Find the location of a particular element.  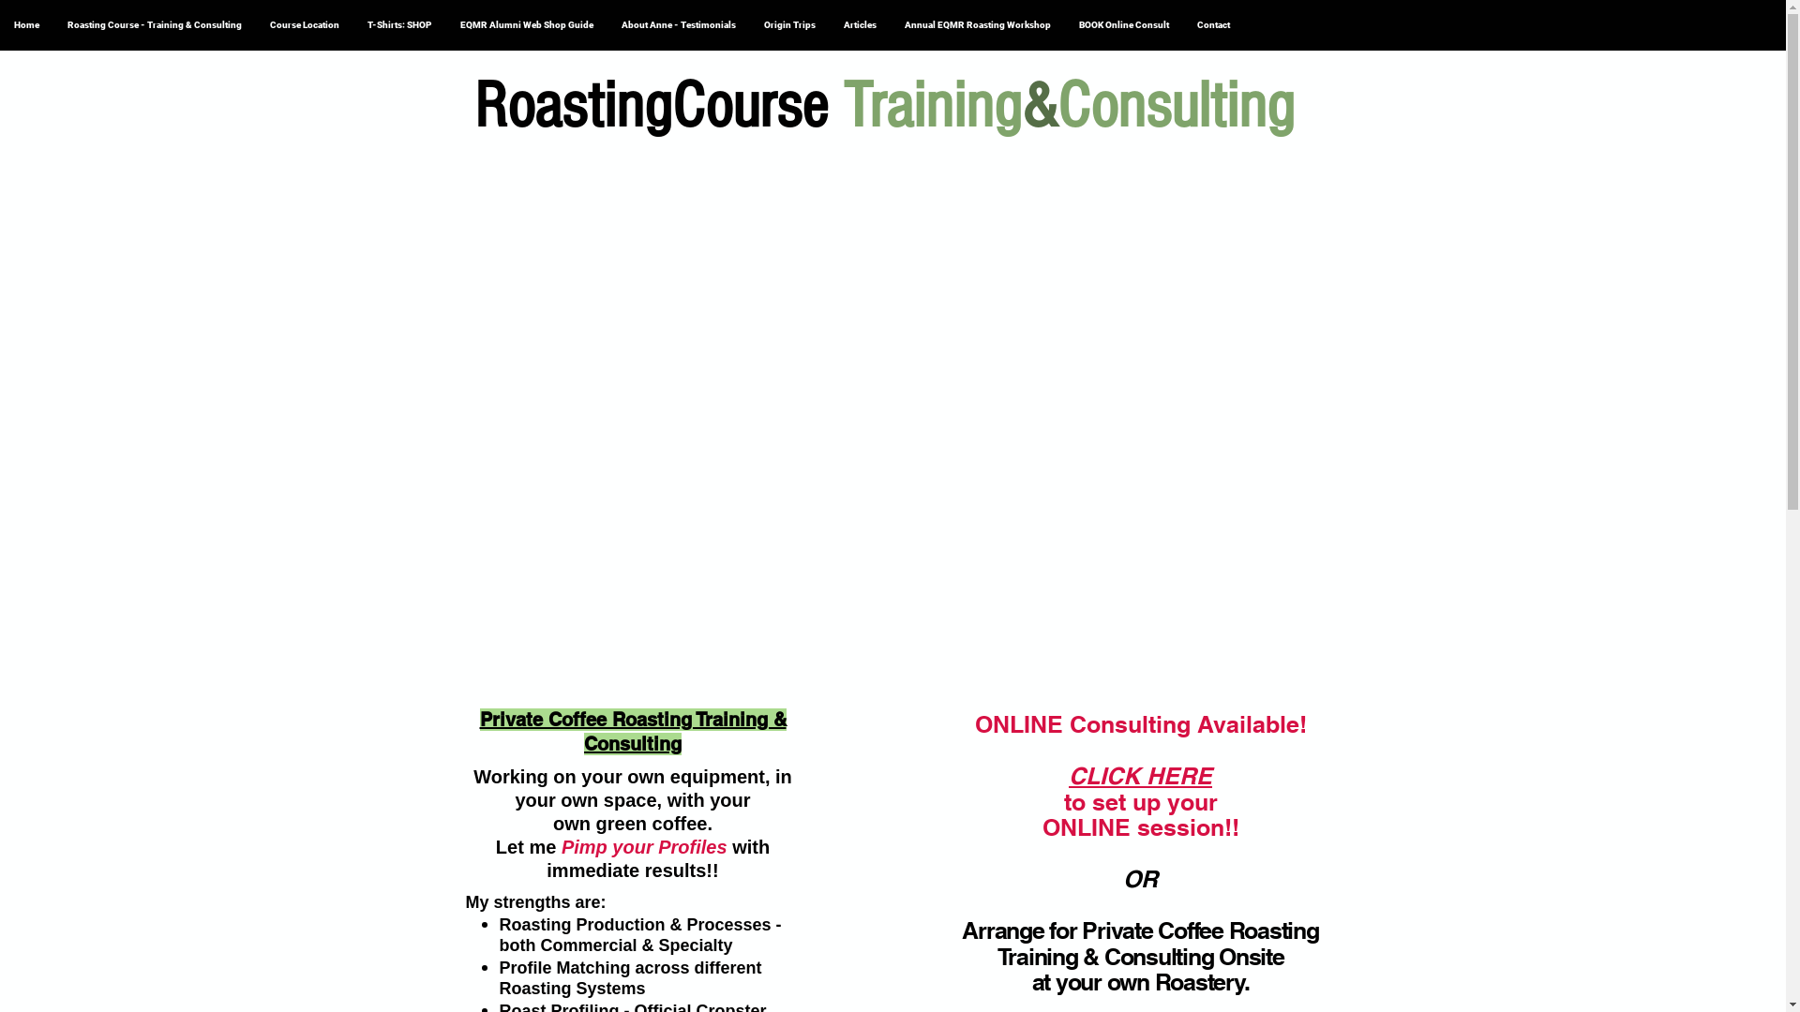

Roasting Course - Training & Consulting is located at coordinates (155, 25).